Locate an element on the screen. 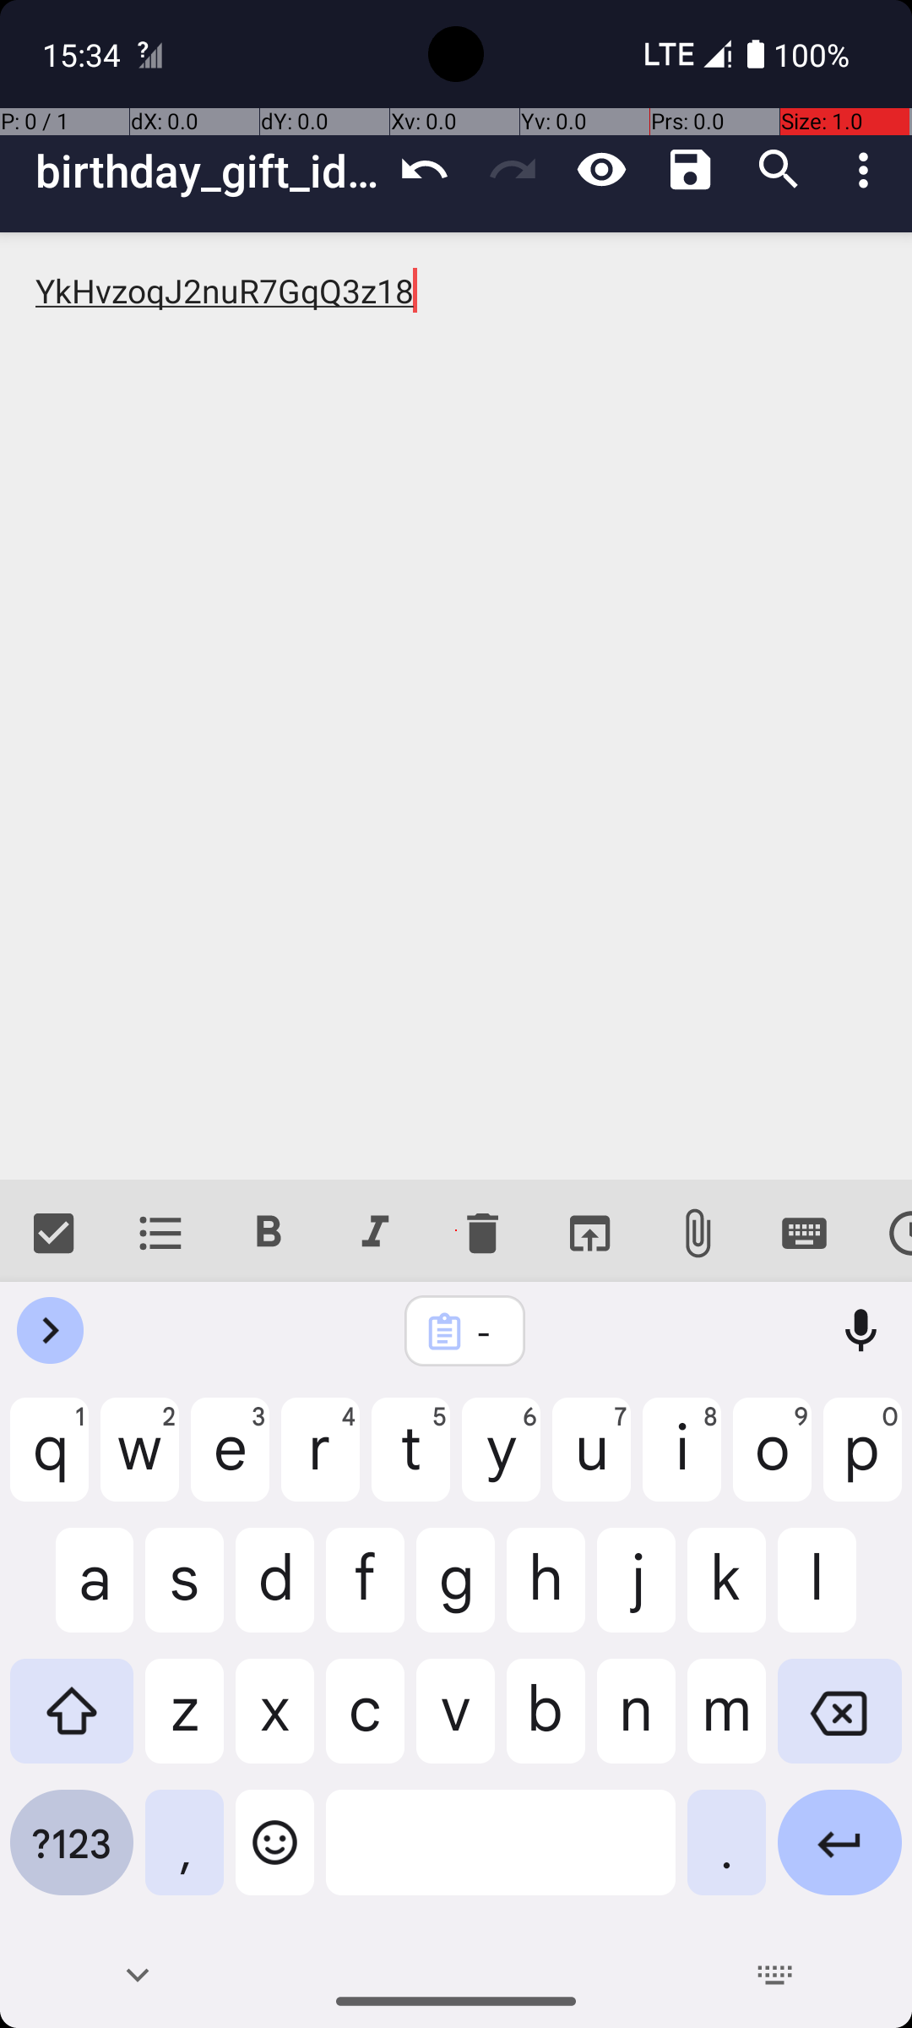 This screenshot has width=912, height=2028. -  is located at coordinates (487, 1332).